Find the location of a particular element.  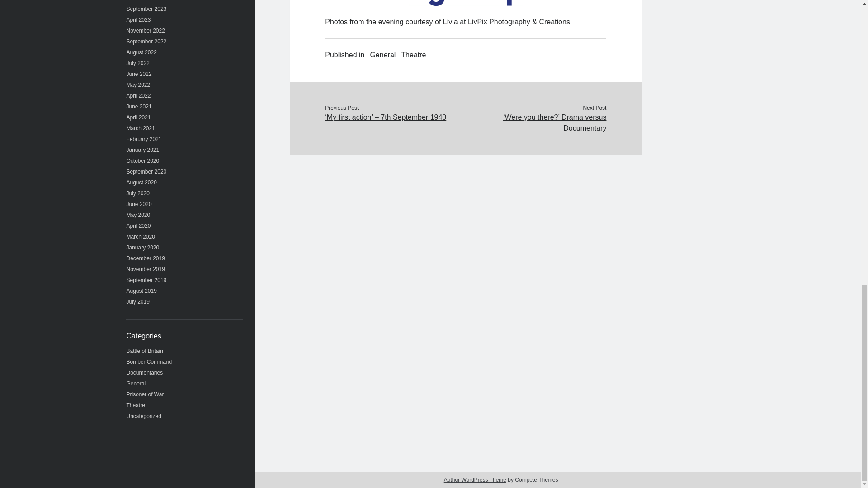

View all posts in General is located at coordinates (382, 55).